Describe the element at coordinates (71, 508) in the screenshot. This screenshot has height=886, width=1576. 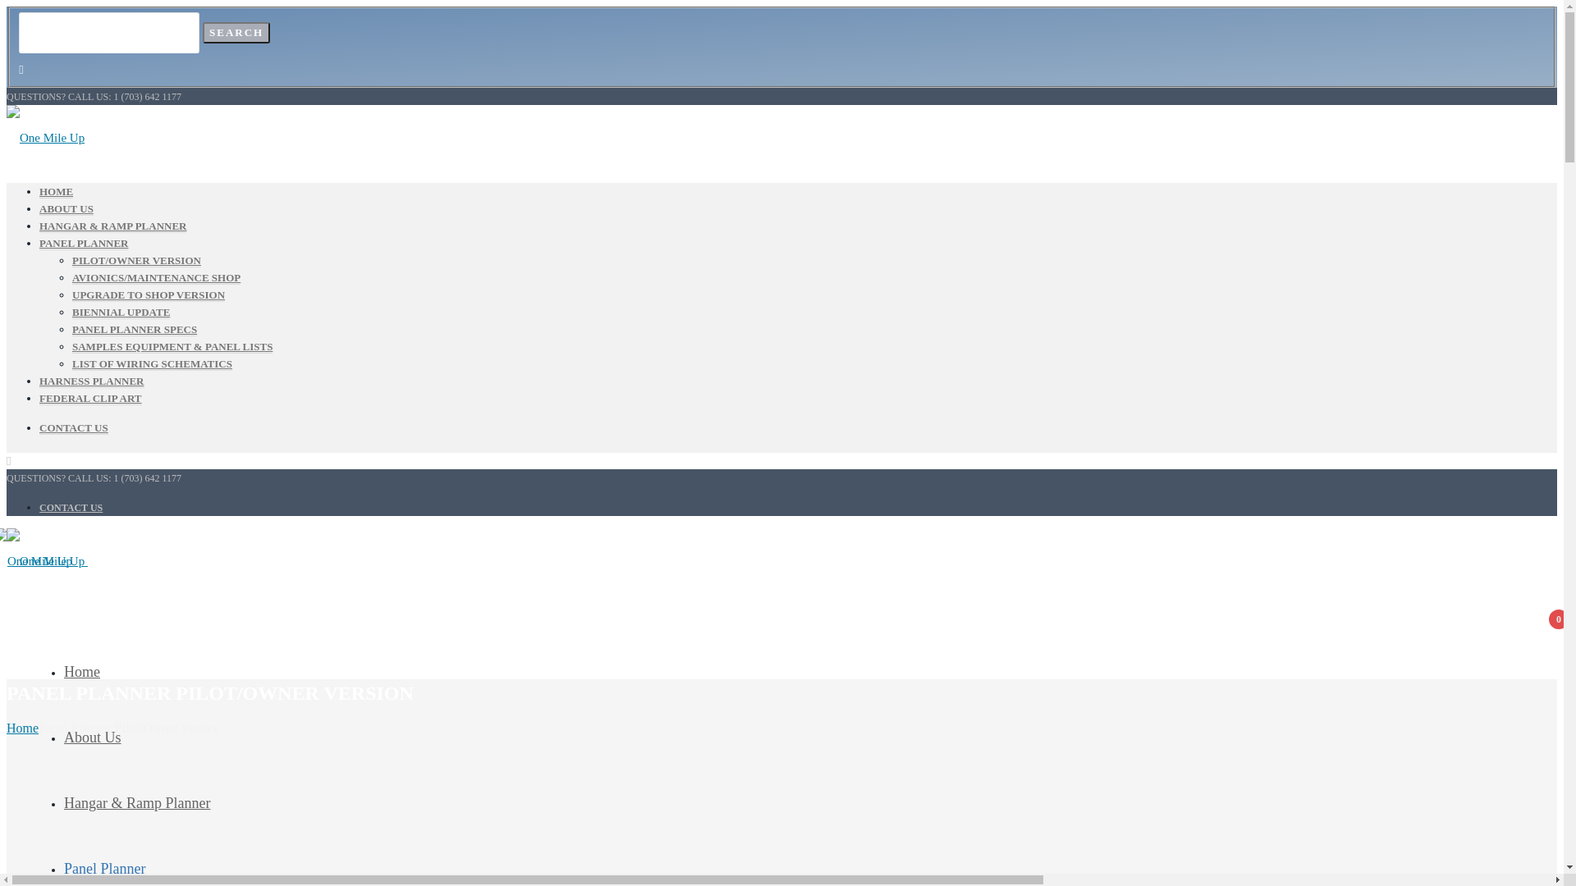
I see `CONTACT US` at that location.